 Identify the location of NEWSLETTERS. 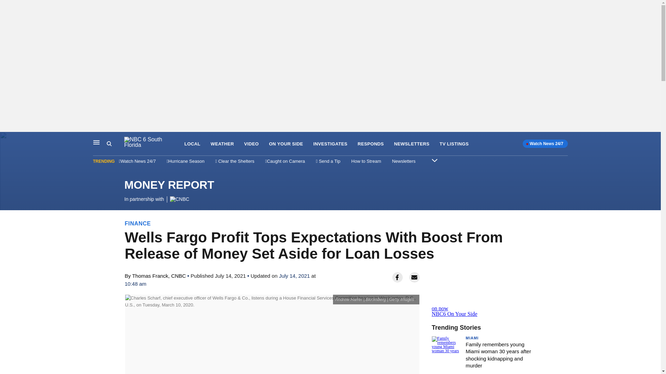
(412, 144).